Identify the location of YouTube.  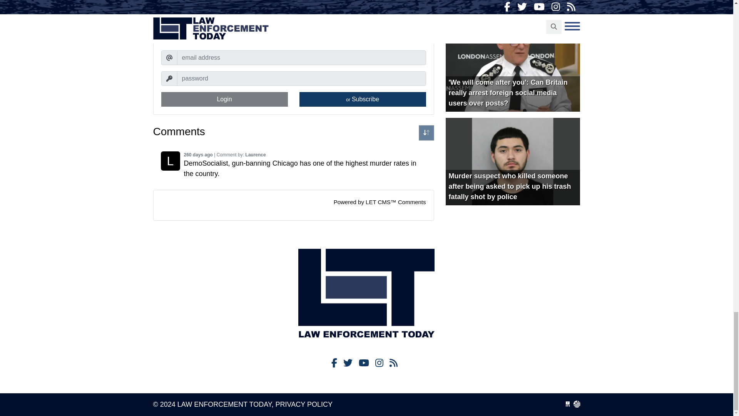
(363, 363).